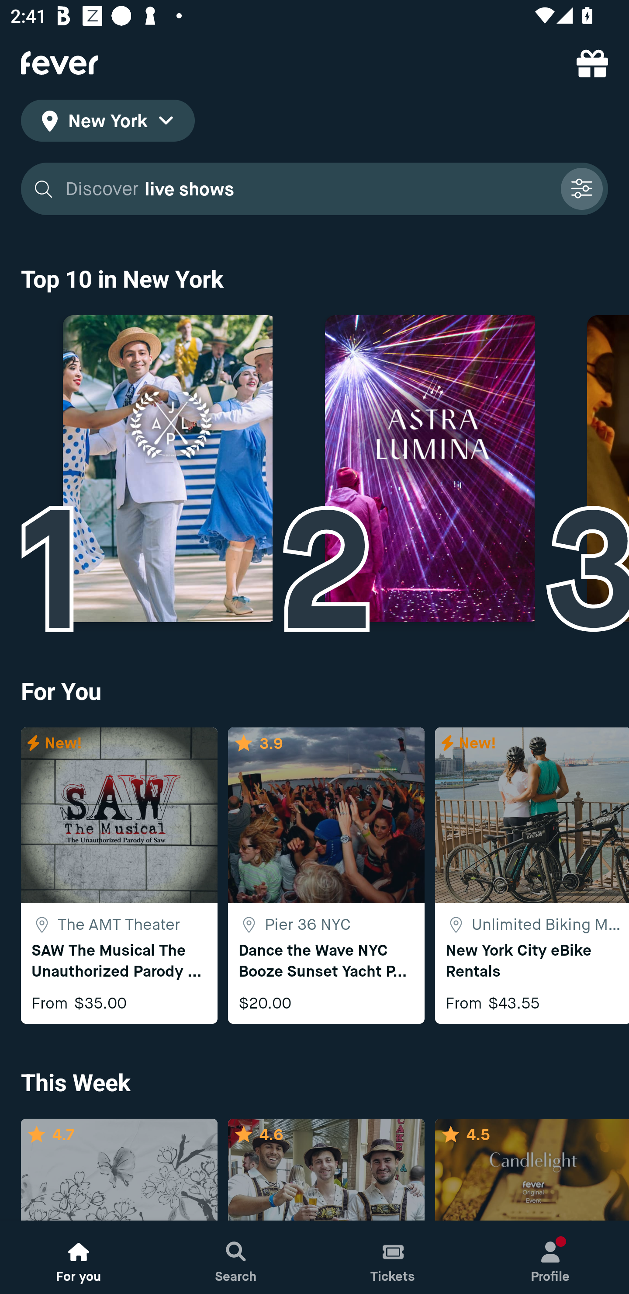 The width and height of the screenshot is (629, 1294). Describe the element at coordinates (532, 1170) in the screenshot. I see `cover image 50.0 4.5 Fever exclusive` at that location.